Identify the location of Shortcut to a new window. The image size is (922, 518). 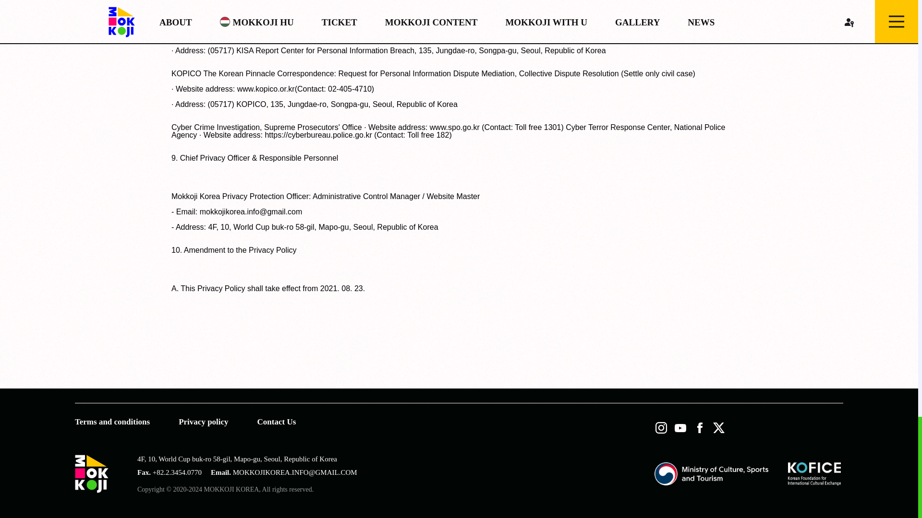
(680, 428).